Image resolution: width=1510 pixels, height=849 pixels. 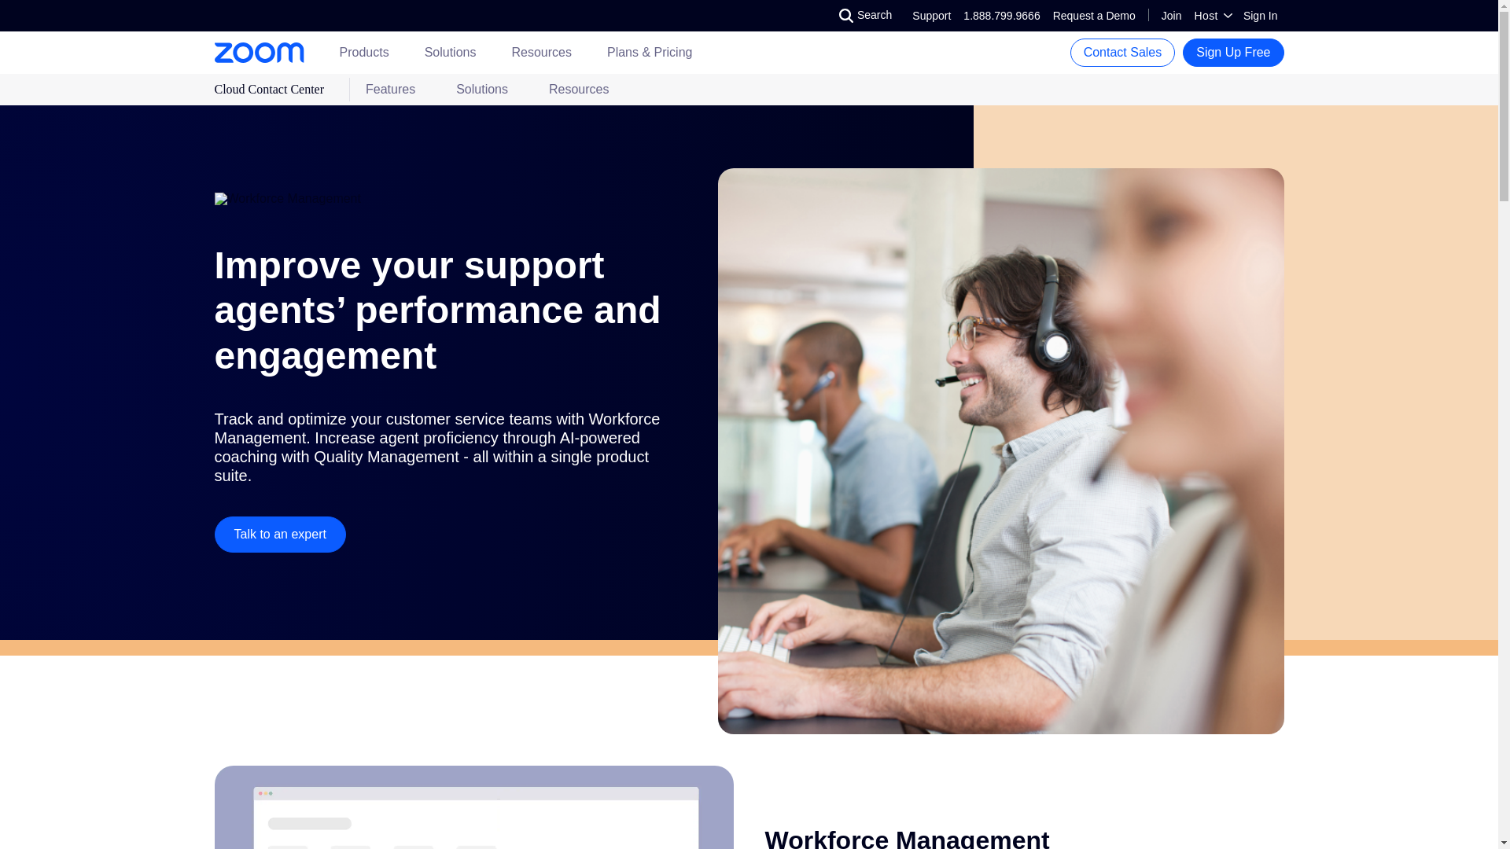 What do you see at coordinates (1093, 16) in the screenshot?
I see `Request a Demo` at bounding box center [1093, 16].